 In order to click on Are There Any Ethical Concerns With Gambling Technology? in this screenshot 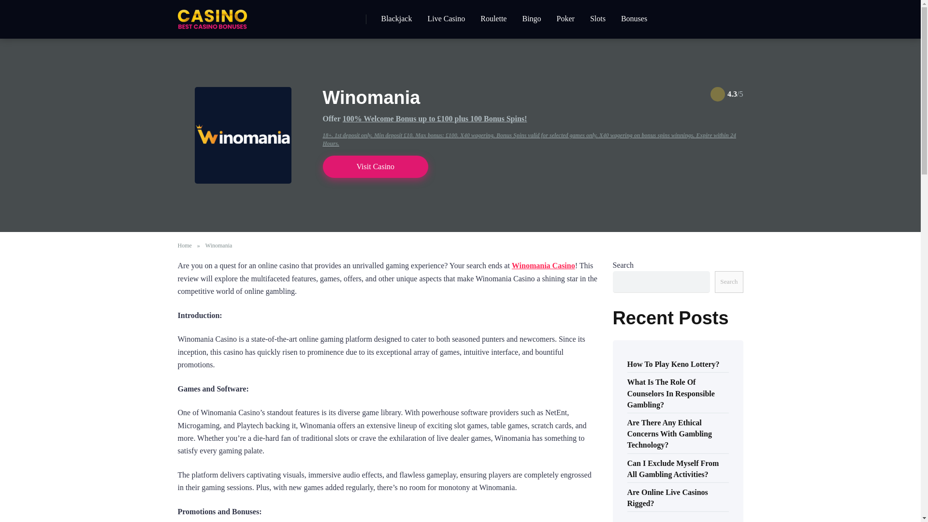, I will do `click(669, 433)`.